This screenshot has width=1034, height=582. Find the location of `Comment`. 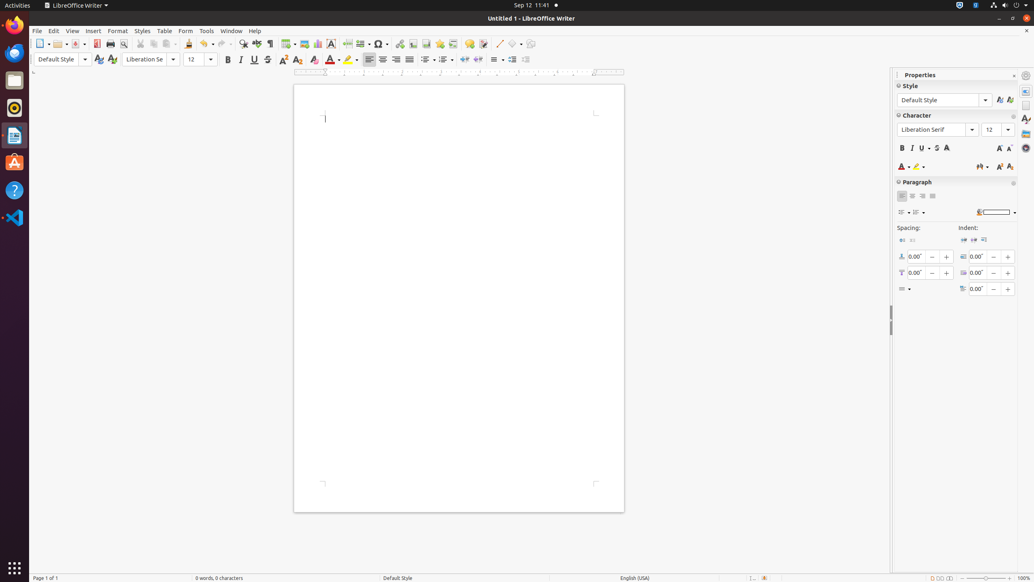

Comment is located at coordinates (469, 44).